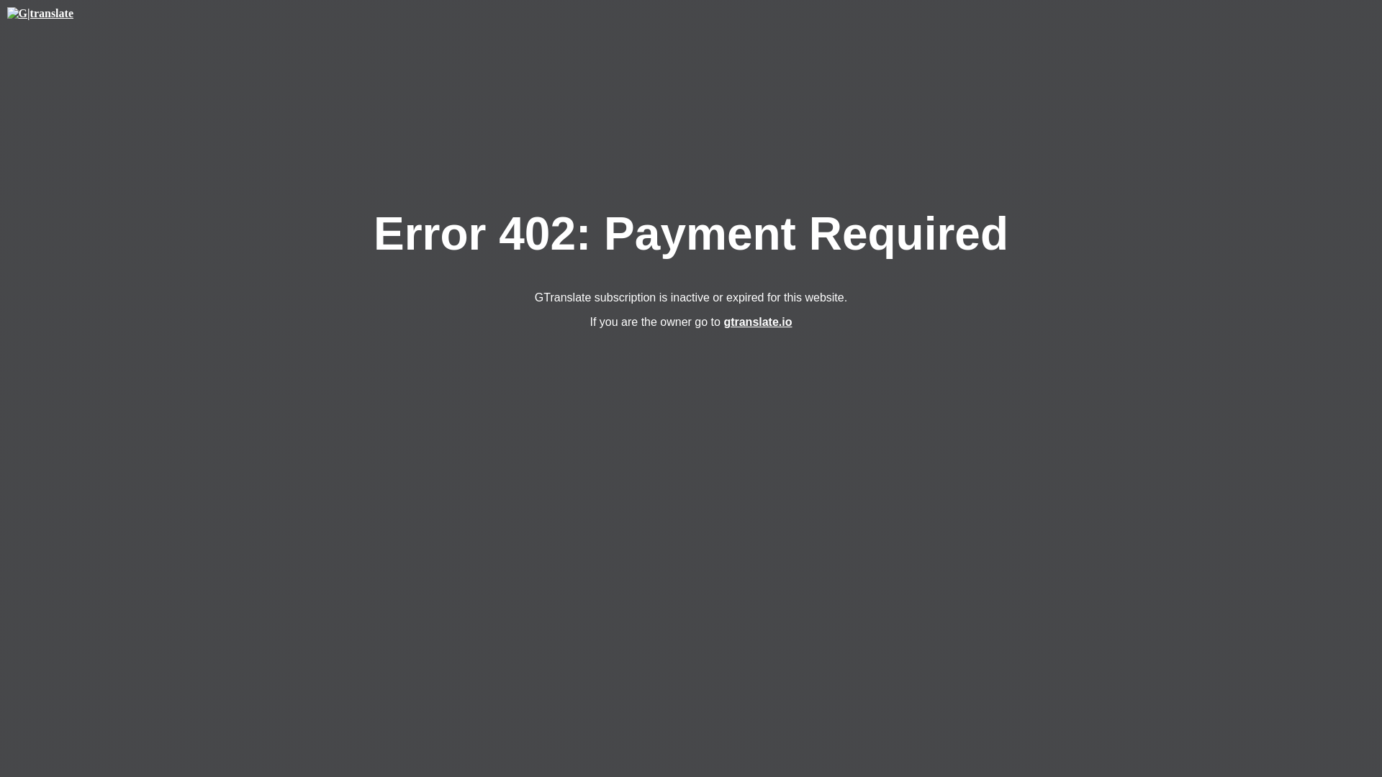  Describe the element at coordinates (757, 321) in the screenshot. I see `gtranslate.io` at that location.